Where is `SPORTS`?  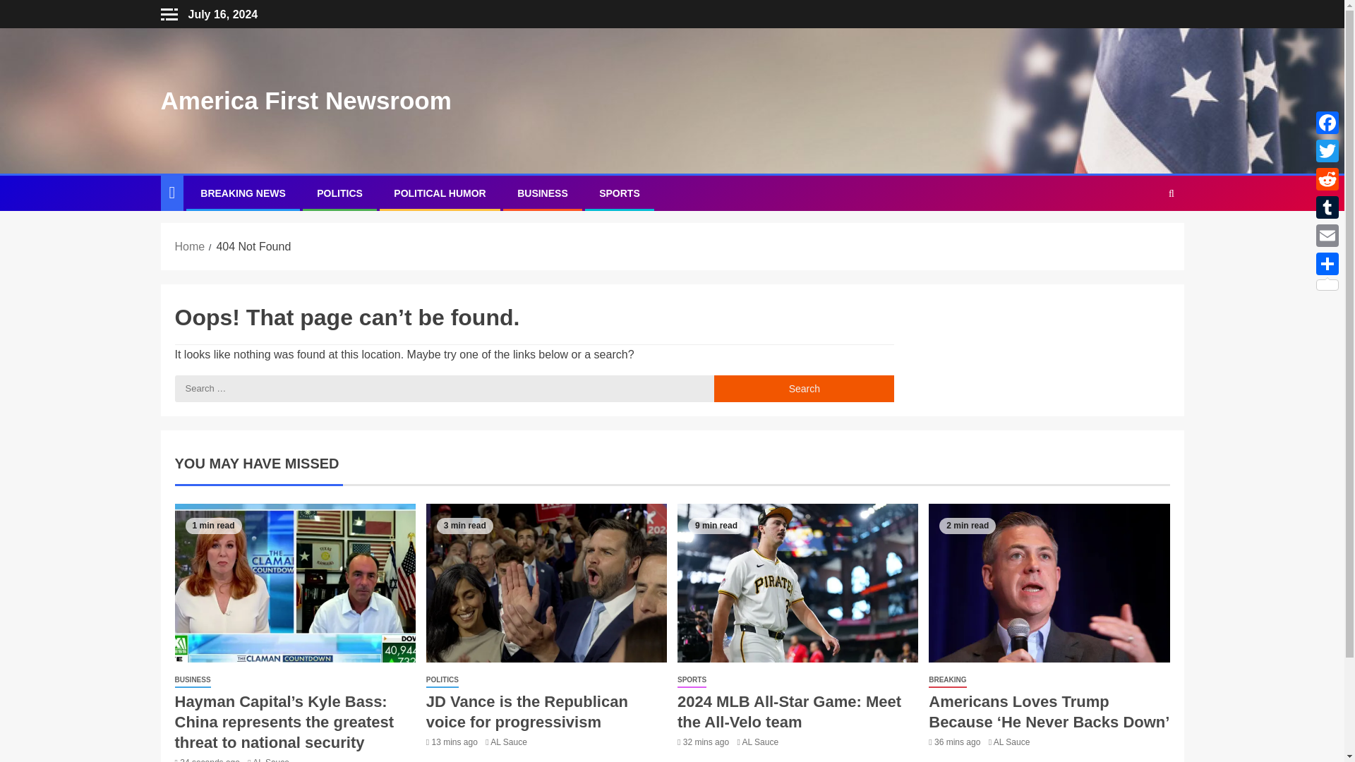
SPORTS is located at coordinates (619, 193).